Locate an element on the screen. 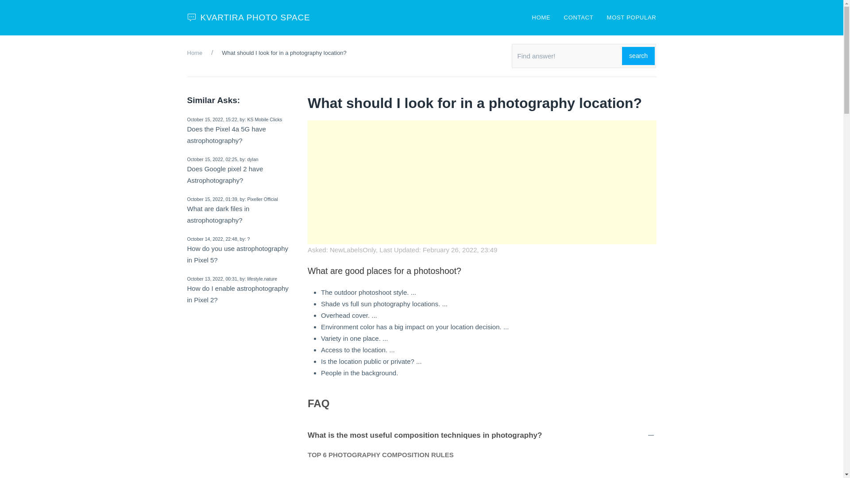 The width and height of the screenshot is (850, 478). Does Google pixel 2 have Astrophotography? is located at coordinates (225, 174).